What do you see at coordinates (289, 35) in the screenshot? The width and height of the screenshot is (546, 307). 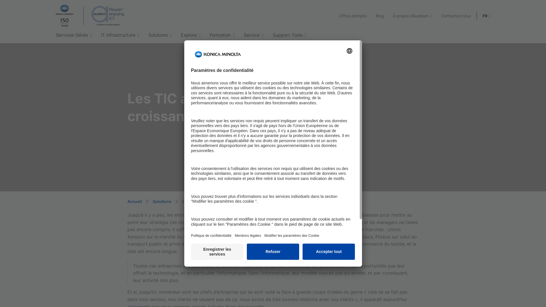 I see `Support Tools` at bounding box center [289, 35].